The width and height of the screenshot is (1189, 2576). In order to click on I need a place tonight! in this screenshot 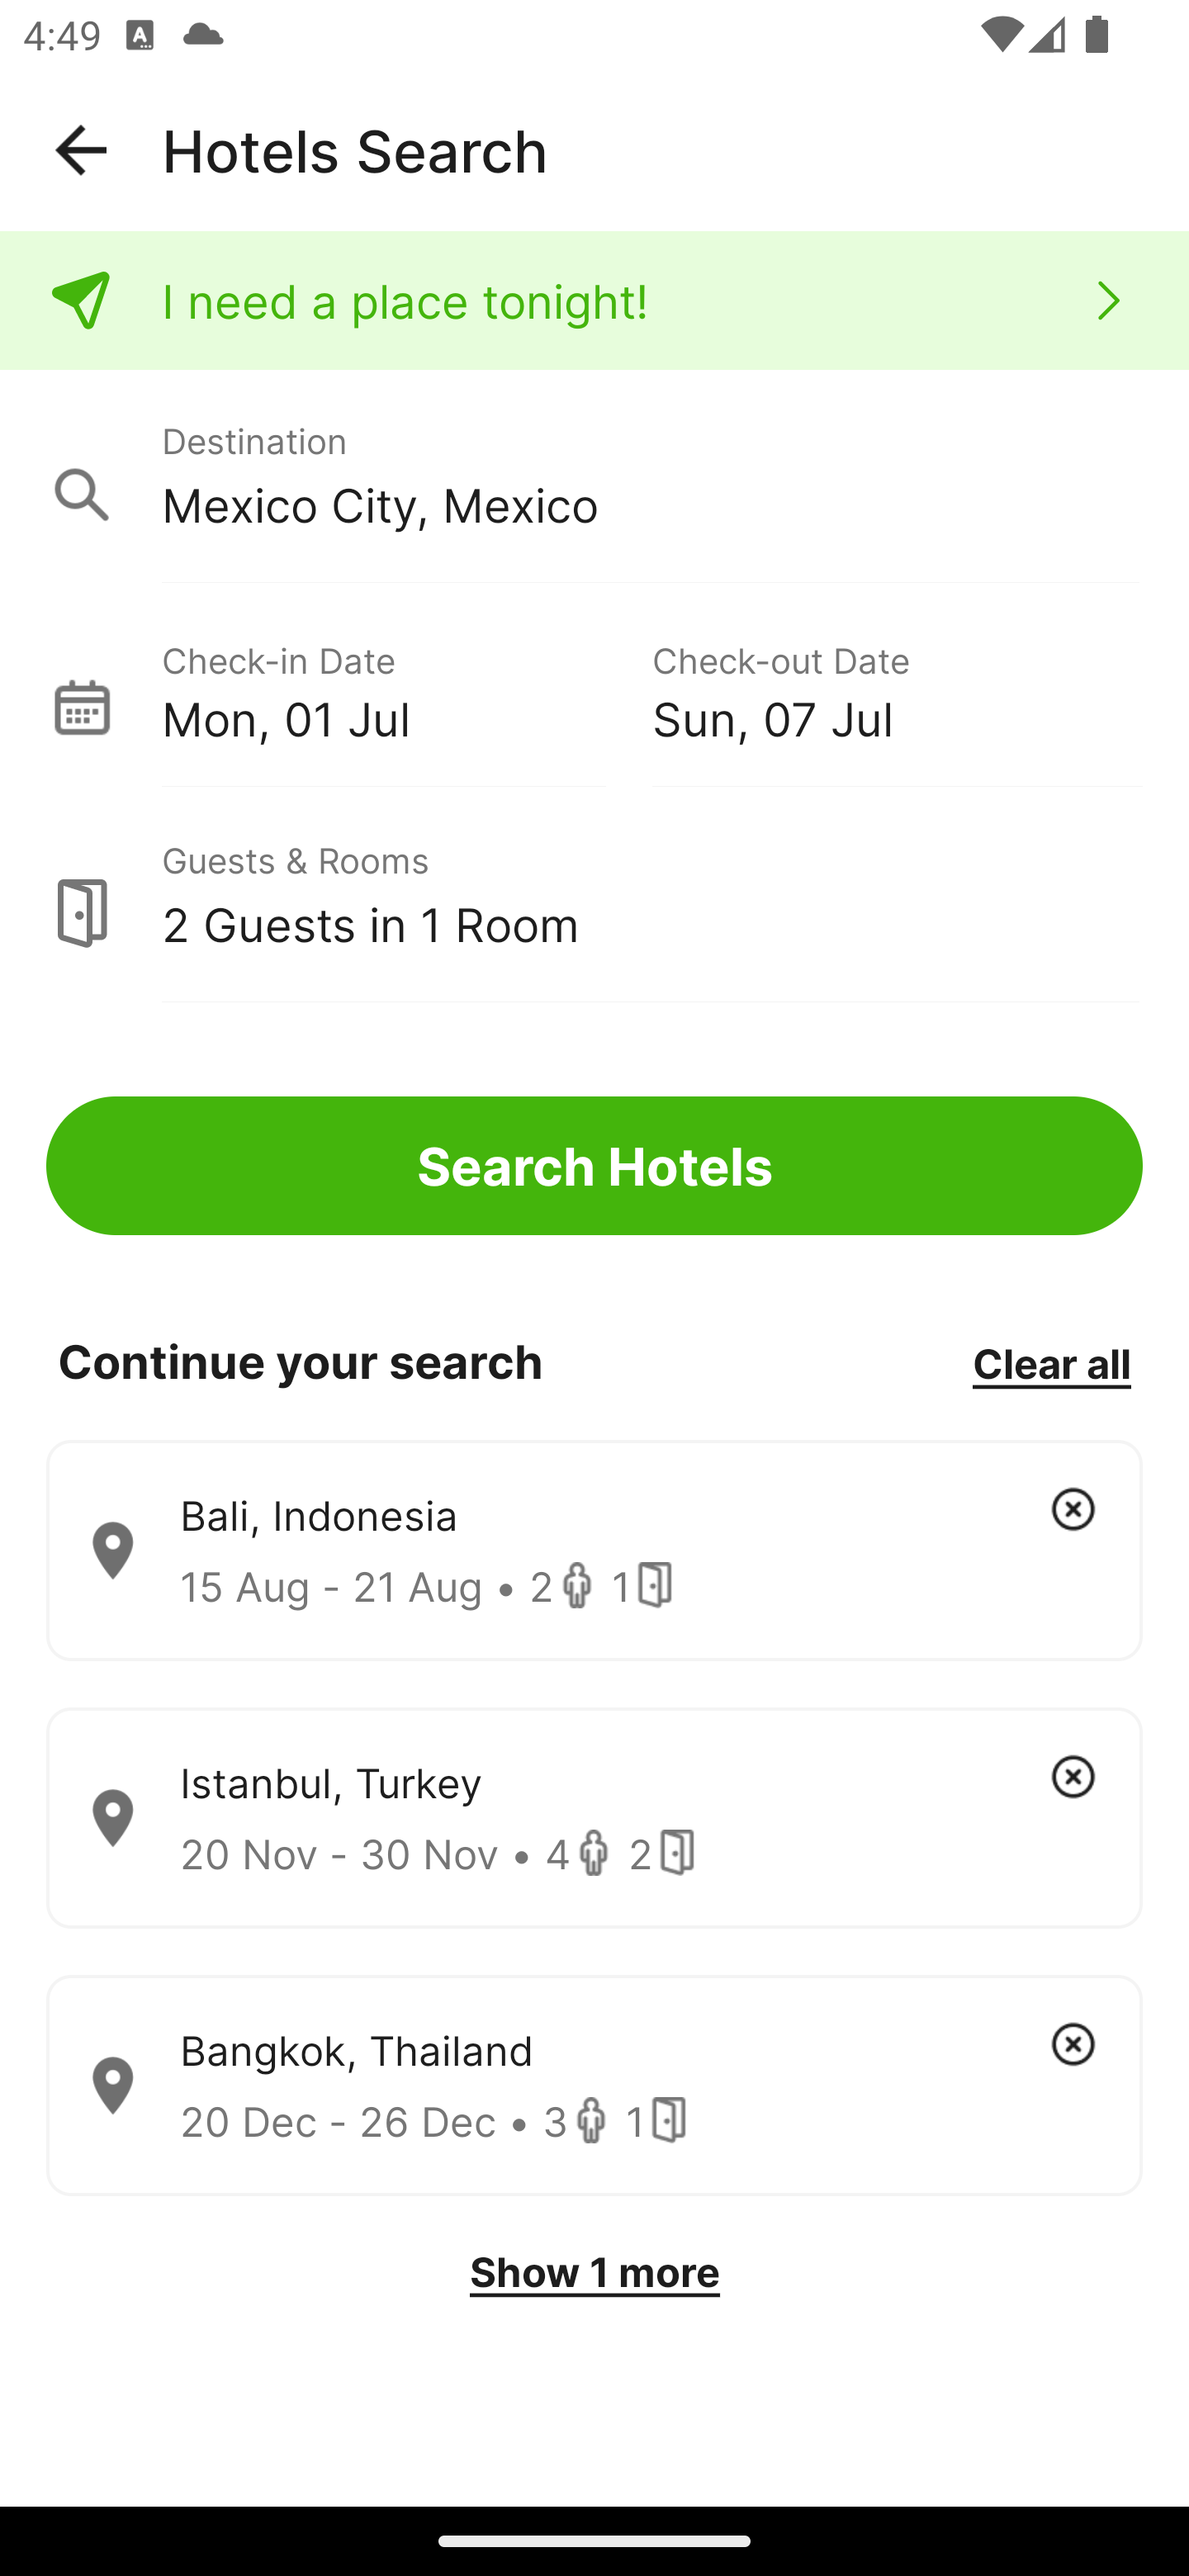, I will do `click(594, 301)`.